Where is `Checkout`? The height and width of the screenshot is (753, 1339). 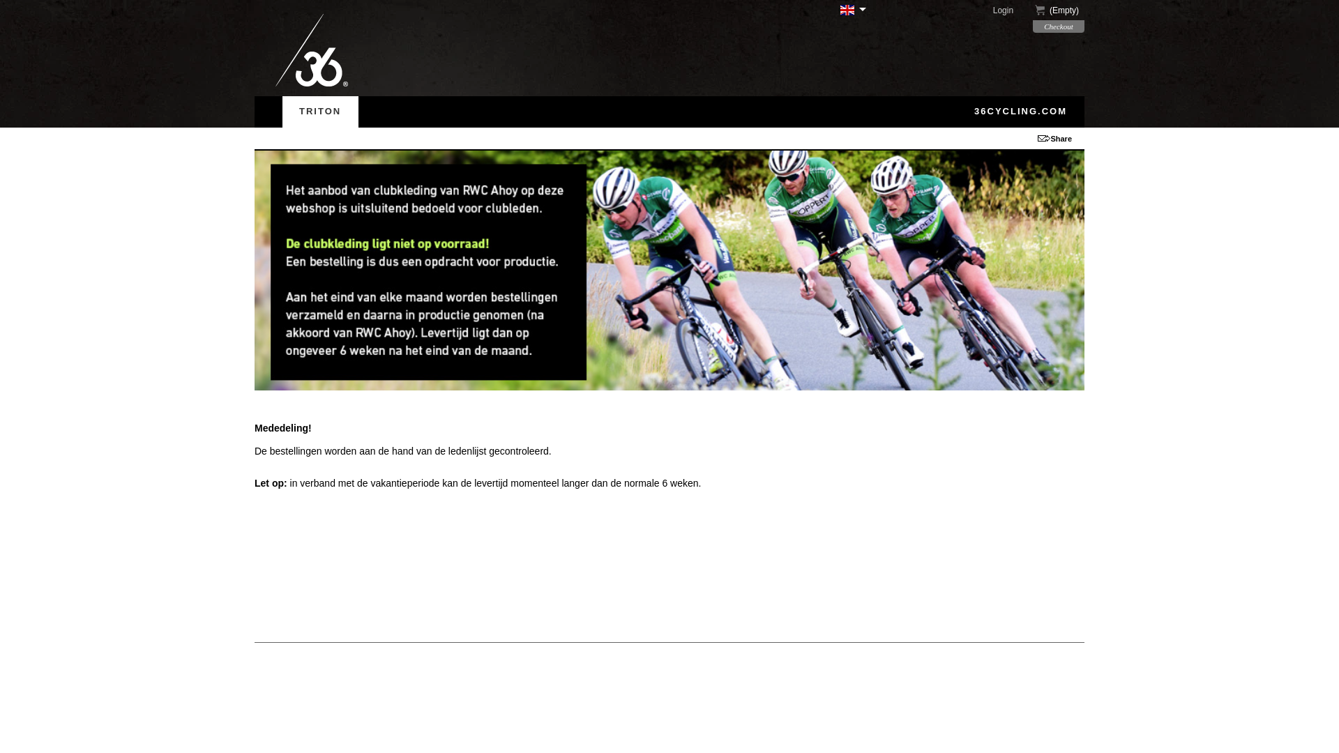
Checkout is located at coordinates (1059, 26).